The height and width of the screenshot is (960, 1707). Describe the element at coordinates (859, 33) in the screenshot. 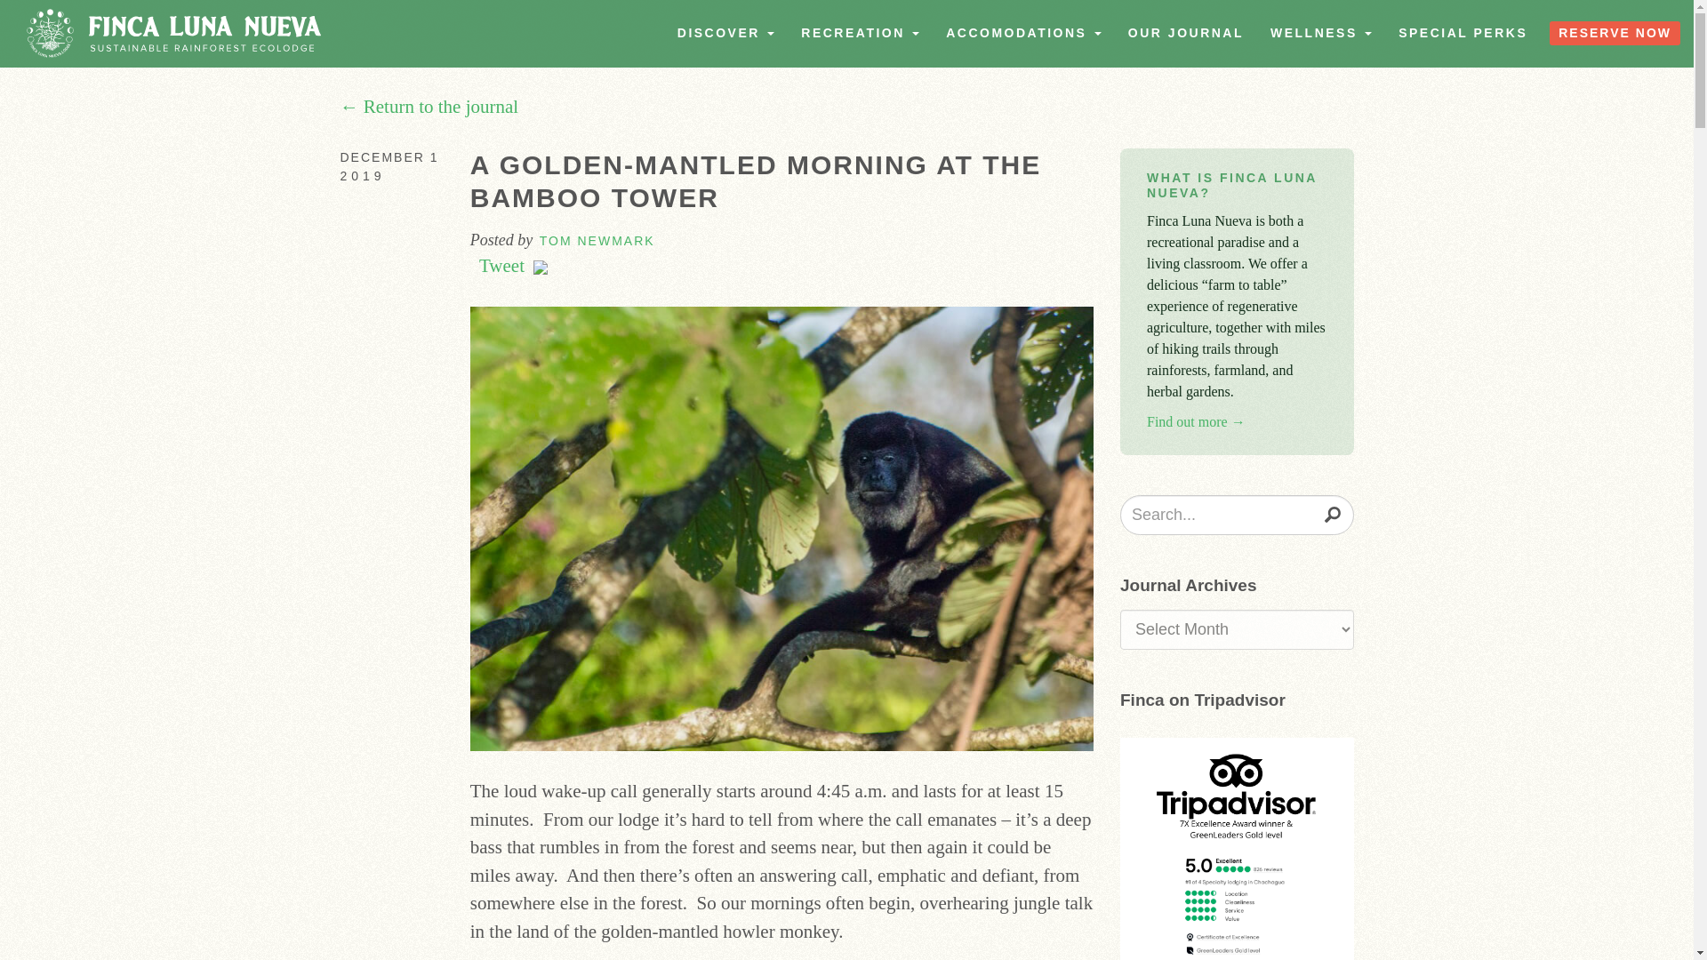

I see `Recreation` at that location.